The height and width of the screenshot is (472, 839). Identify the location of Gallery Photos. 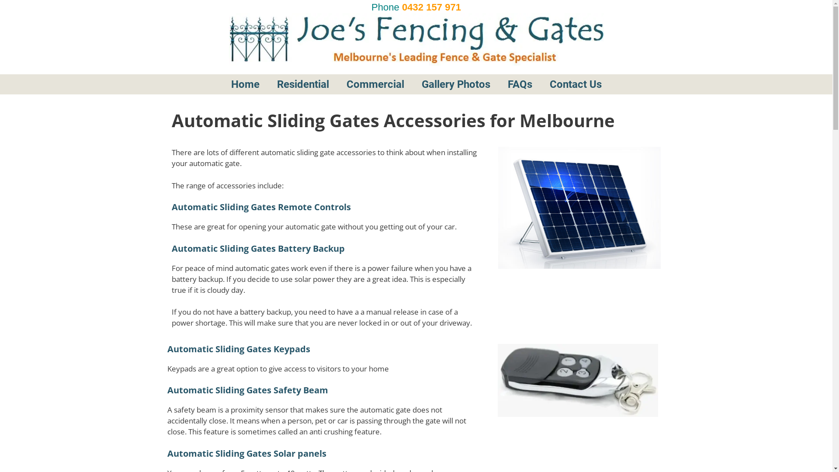
(455, 84).